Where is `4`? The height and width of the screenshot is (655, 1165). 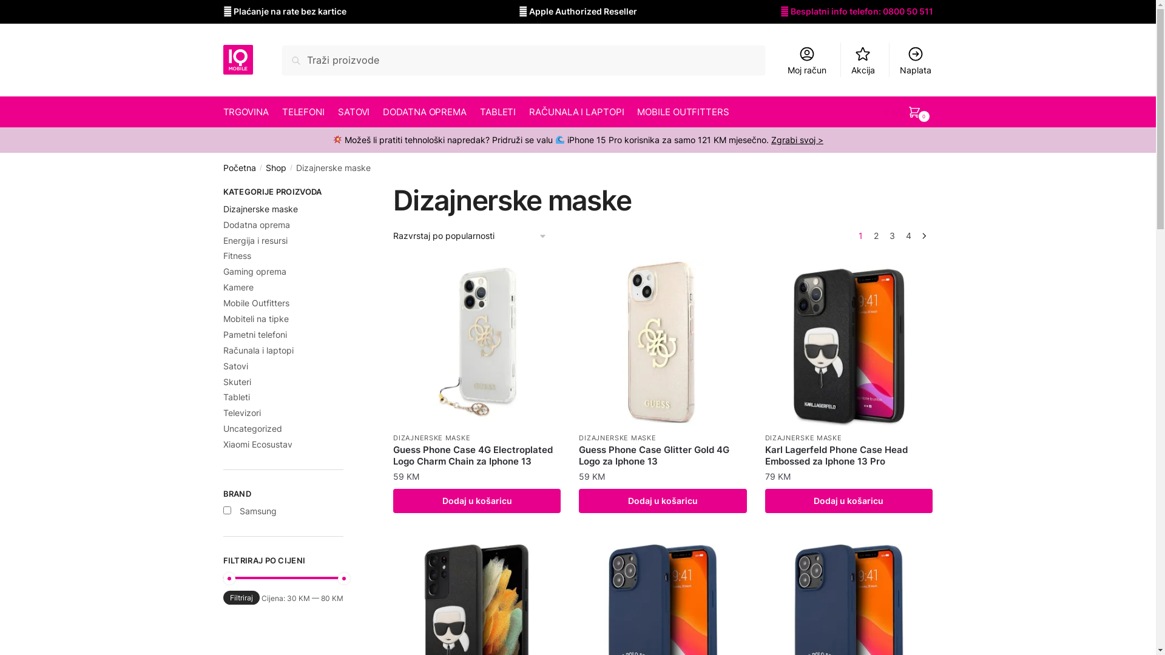
4 is located at coordinates (909, 237).